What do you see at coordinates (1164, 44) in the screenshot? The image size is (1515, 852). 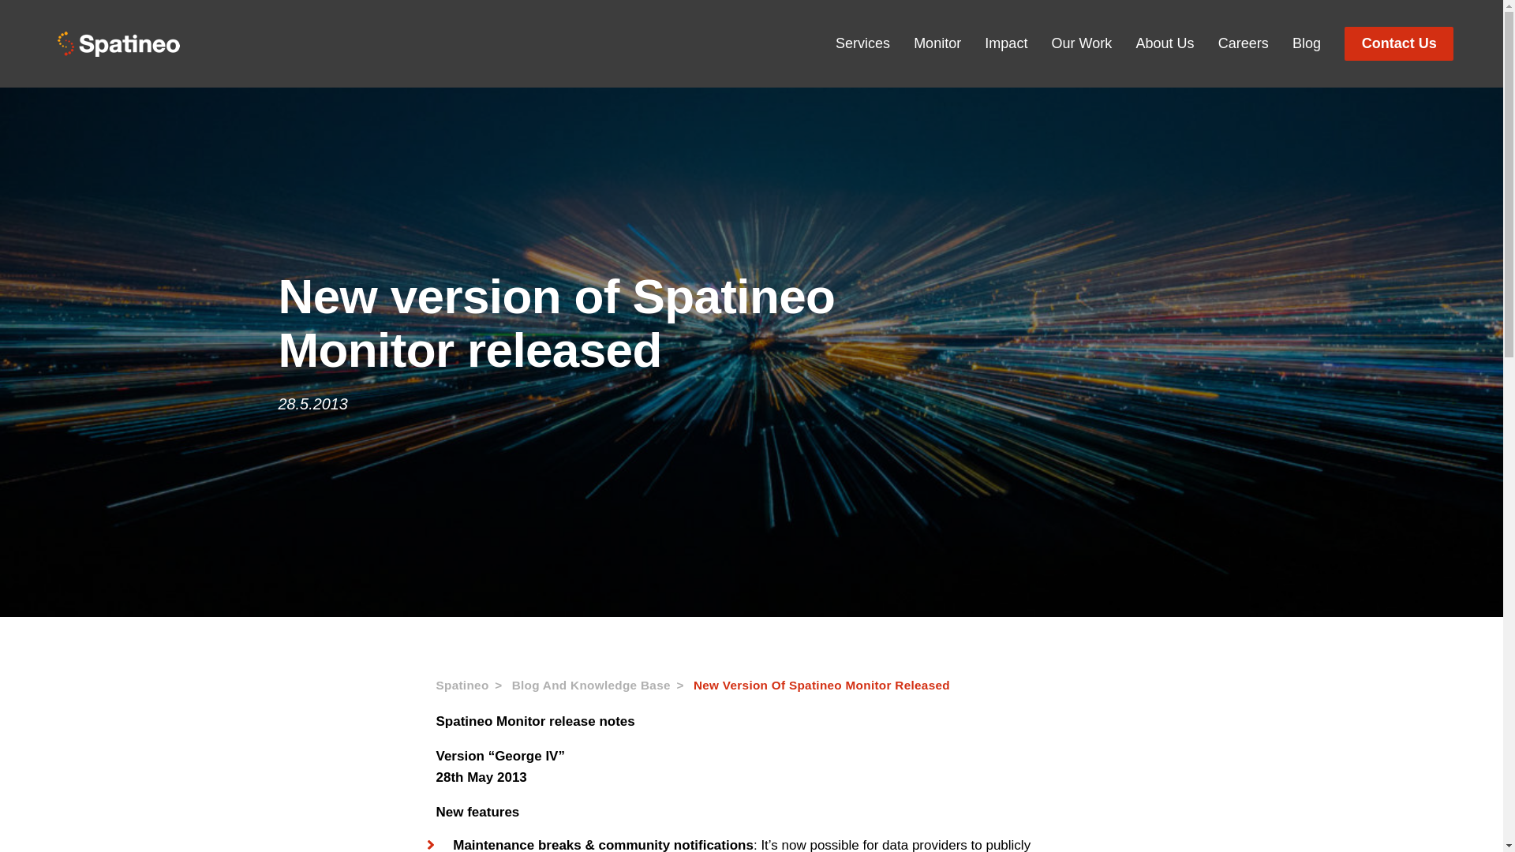 I see `About Us` at bounding box center [1164, 44].